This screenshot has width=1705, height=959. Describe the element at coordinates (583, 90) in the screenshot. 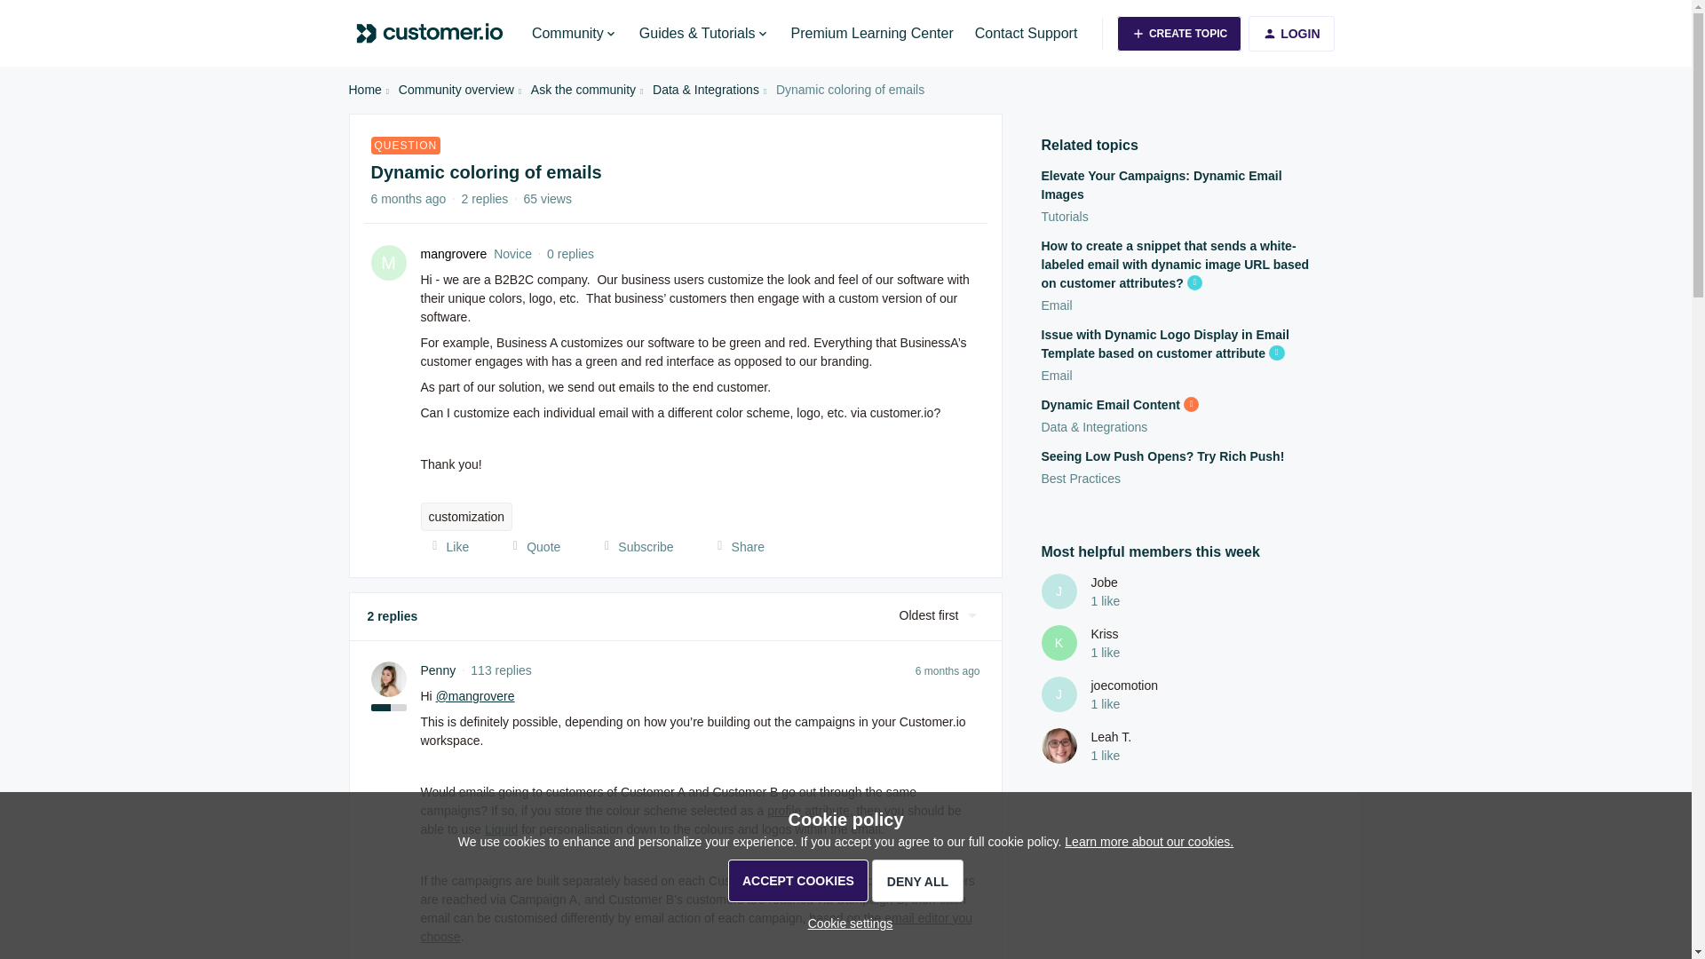

I see `Ask the community` at that location.